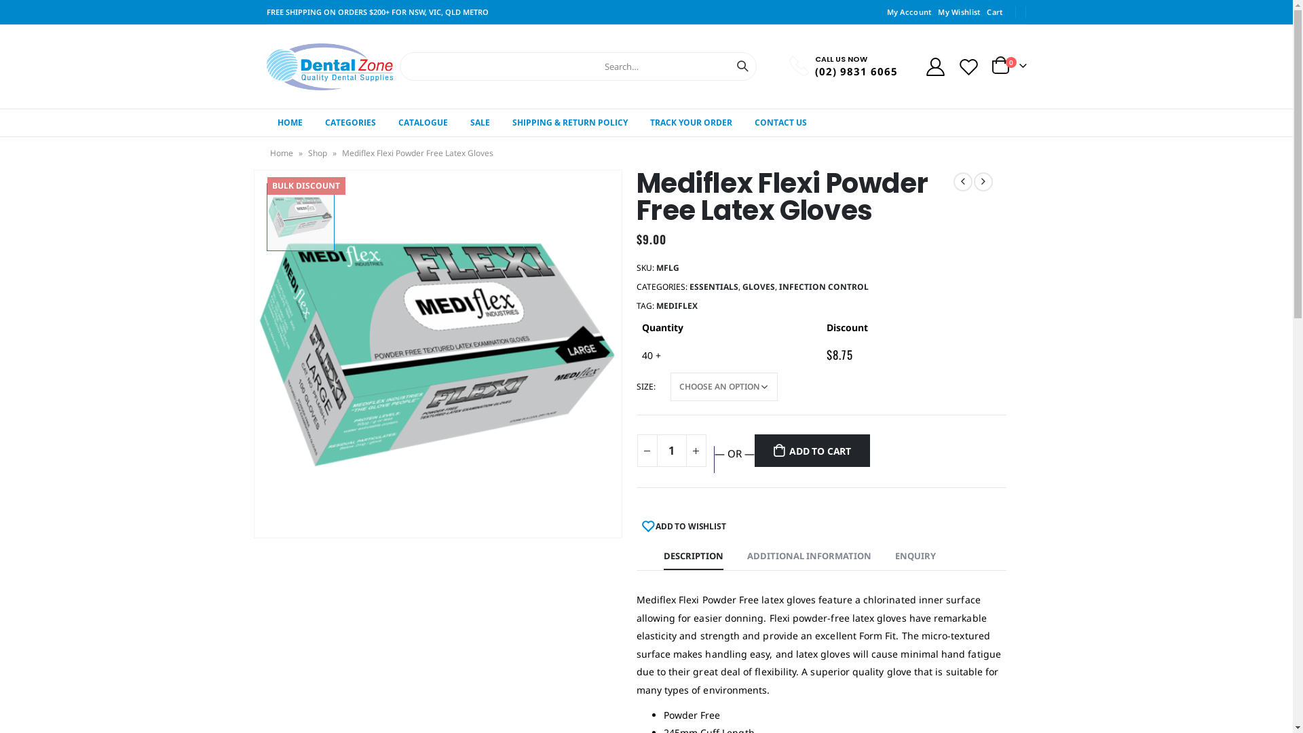 The height and width of the screenshot is (733, 1303). I want to click on My Wishlist, so click(959, 12).